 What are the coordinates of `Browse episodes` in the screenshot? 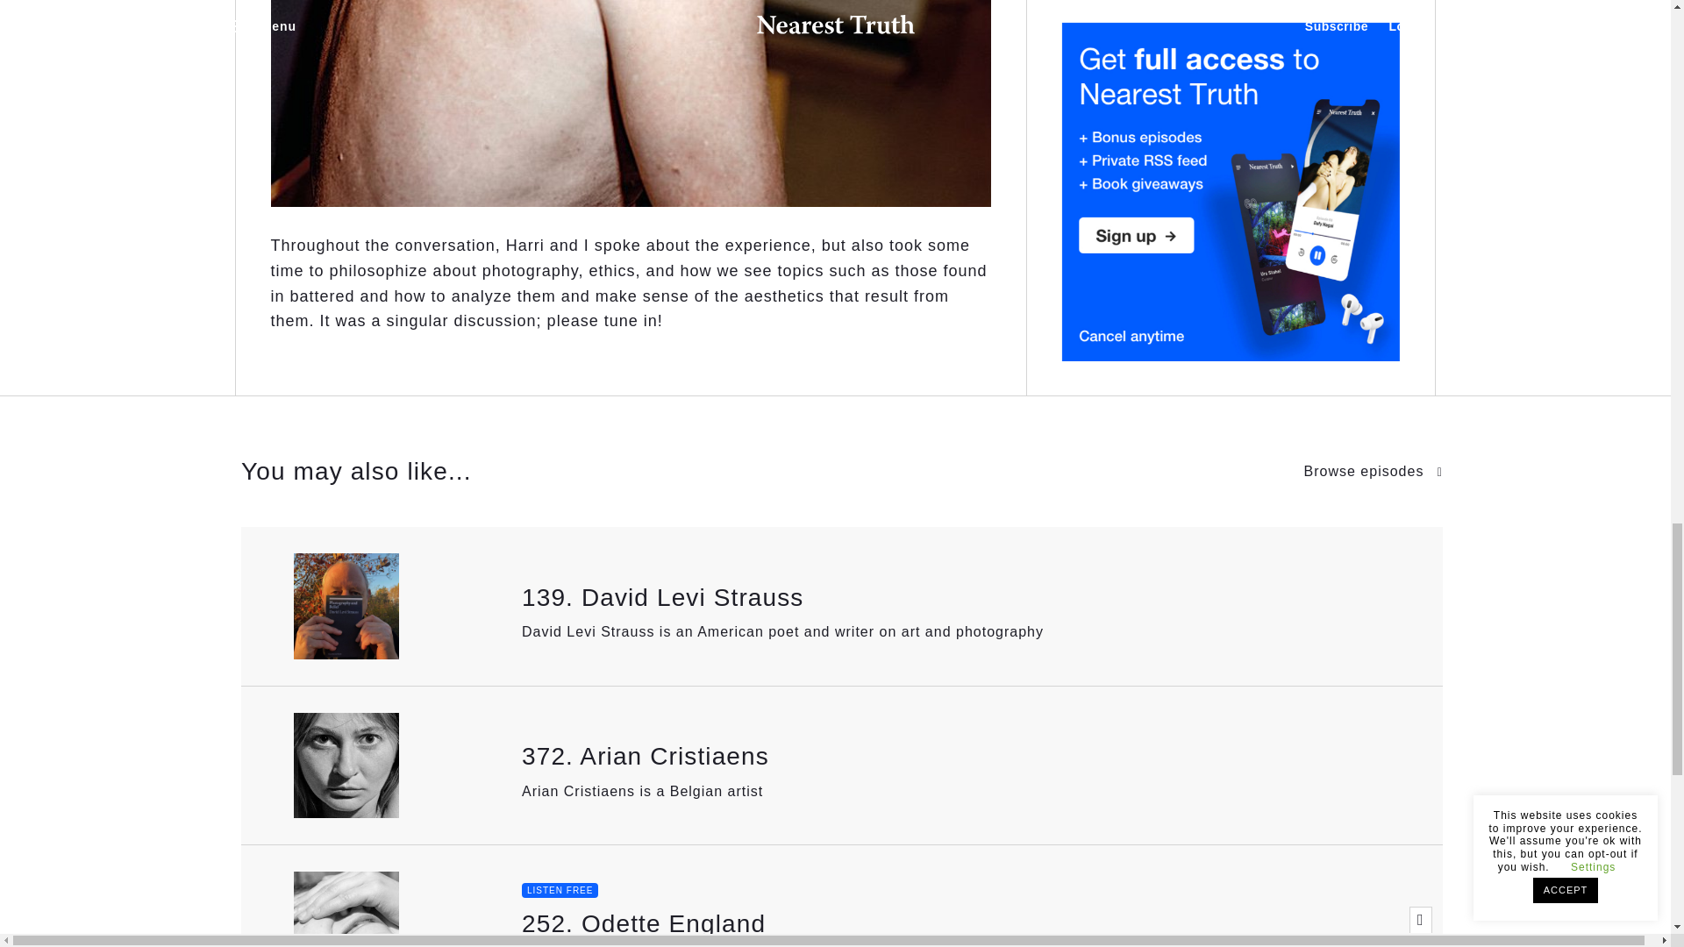 It's located at (1374, 472).